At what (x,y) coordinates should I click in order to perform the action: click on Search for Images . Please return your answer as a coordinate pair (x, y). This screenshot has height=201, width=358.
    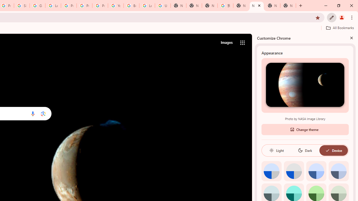
    Looking at the image, I should click on (227, 42).